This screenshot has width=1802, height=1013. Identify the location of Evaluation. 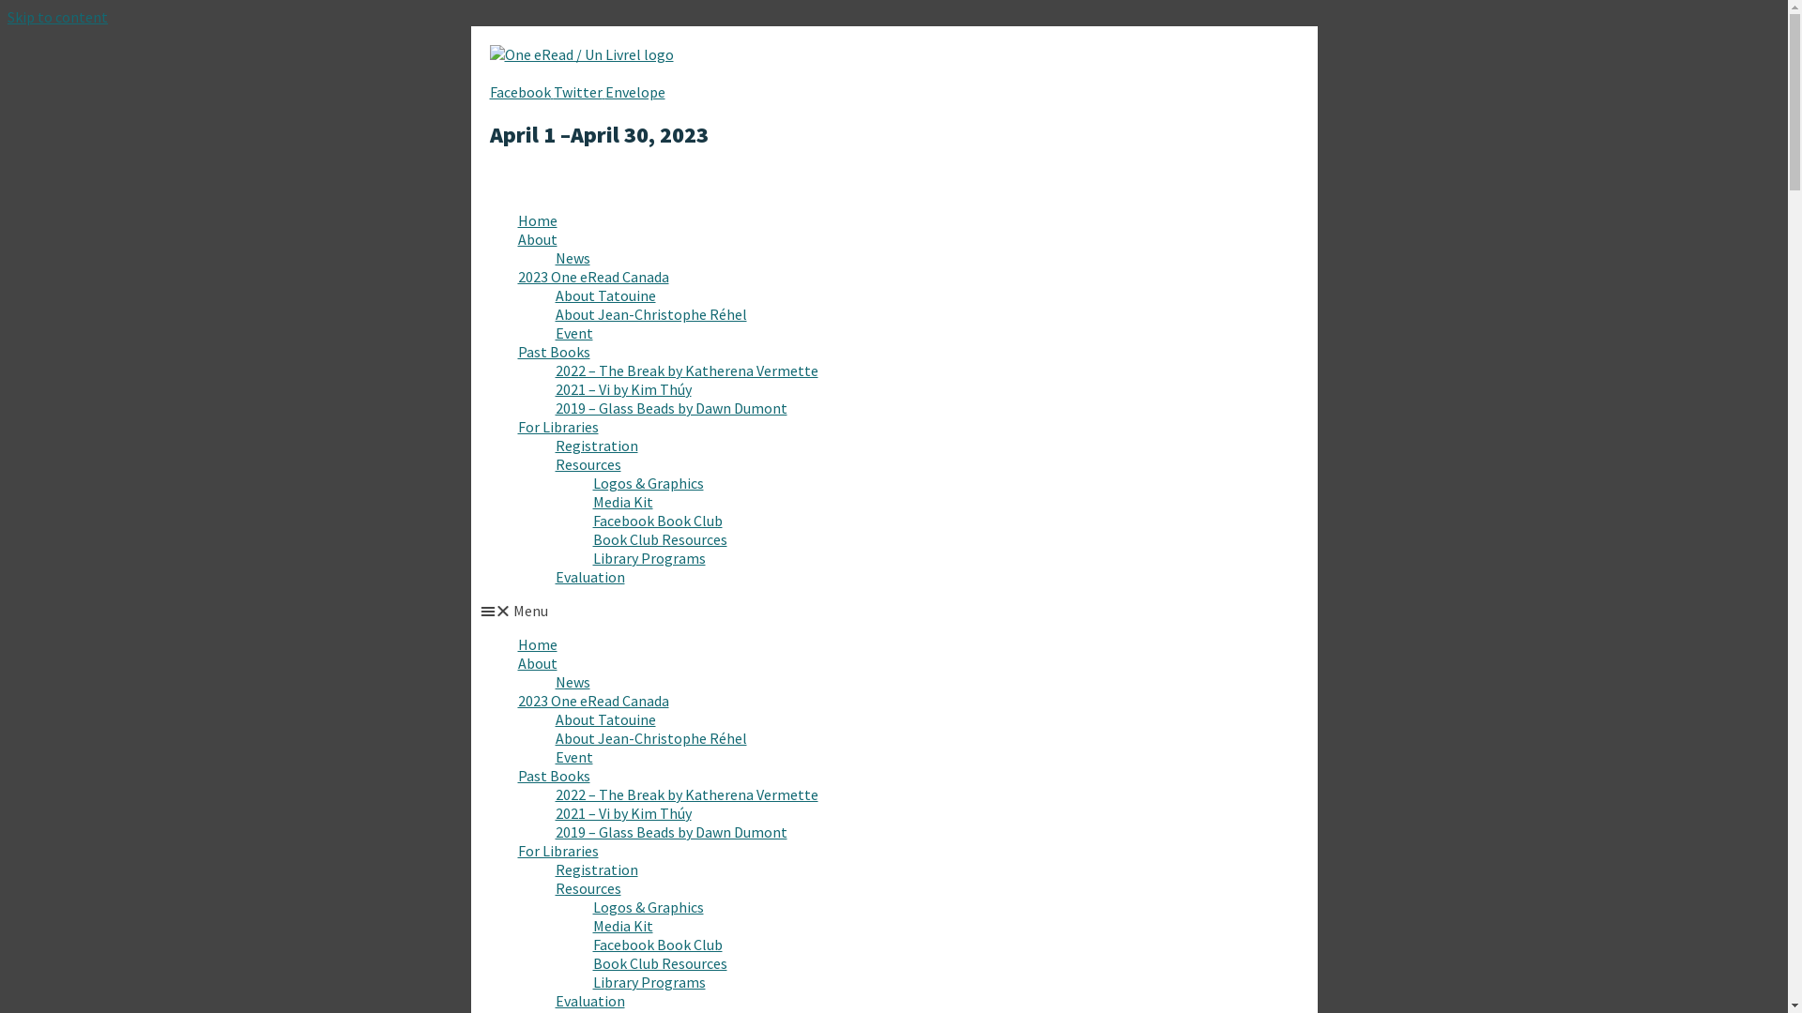
(590, 1001).